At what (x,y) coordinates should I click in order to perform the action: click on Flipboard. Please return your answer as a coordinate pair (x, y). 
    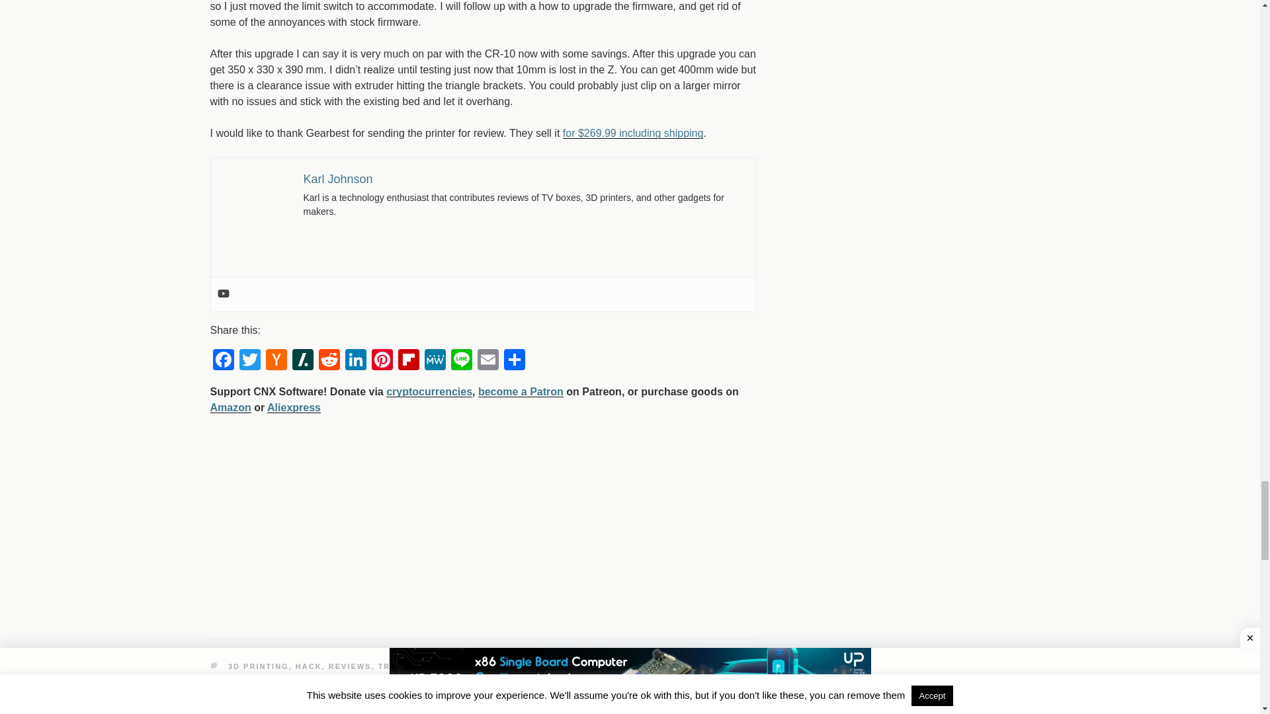
    Looking at the image, I should click on (408, 361).